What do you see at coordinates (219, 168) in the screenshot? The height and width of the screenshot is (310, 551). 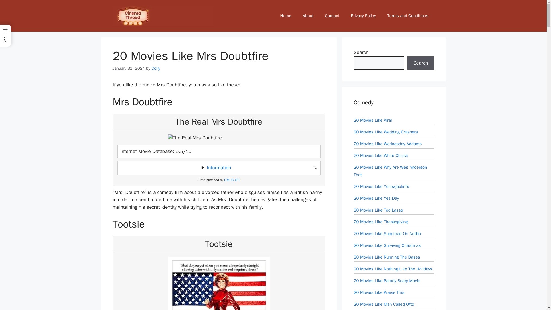 I see `Toggle information` at bounding box center [219, 168].